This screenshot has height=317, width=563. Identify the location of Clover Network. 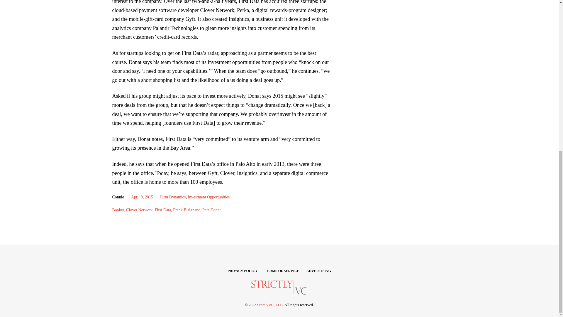
(139, 210).